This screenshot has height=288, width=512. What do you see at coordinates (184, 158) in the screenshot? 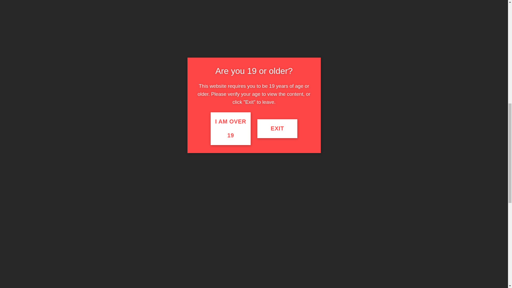
I see `Submit` at bounding box center [184, 158].